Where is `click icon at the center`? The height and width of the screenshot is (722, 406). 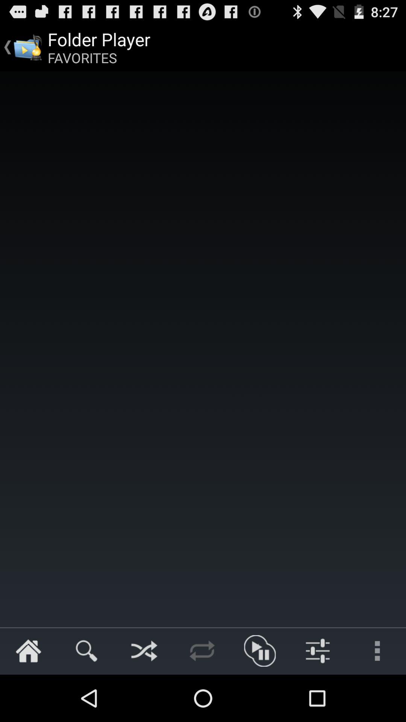 click icon at the center is located at coordinates (203, 349).